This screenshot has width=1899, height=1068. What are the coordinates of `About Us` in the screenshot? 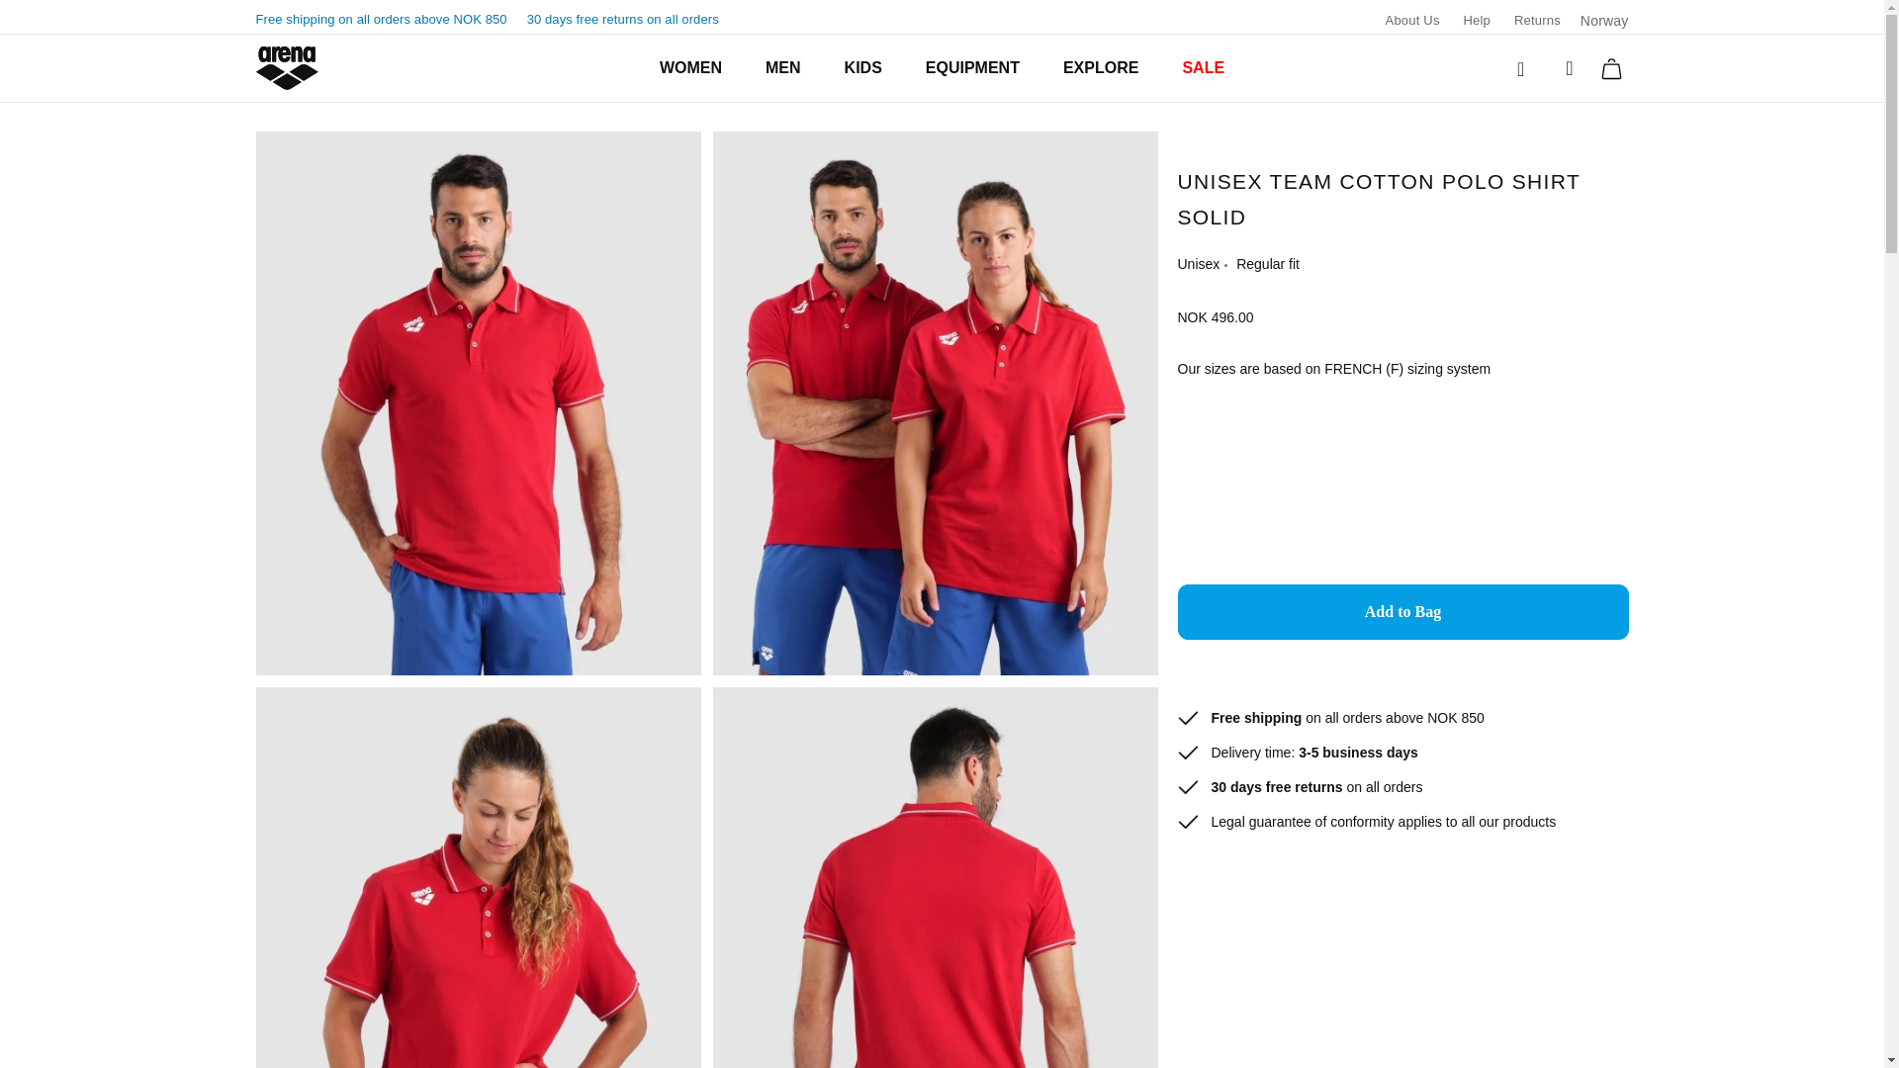 It's located at (1412, 20).